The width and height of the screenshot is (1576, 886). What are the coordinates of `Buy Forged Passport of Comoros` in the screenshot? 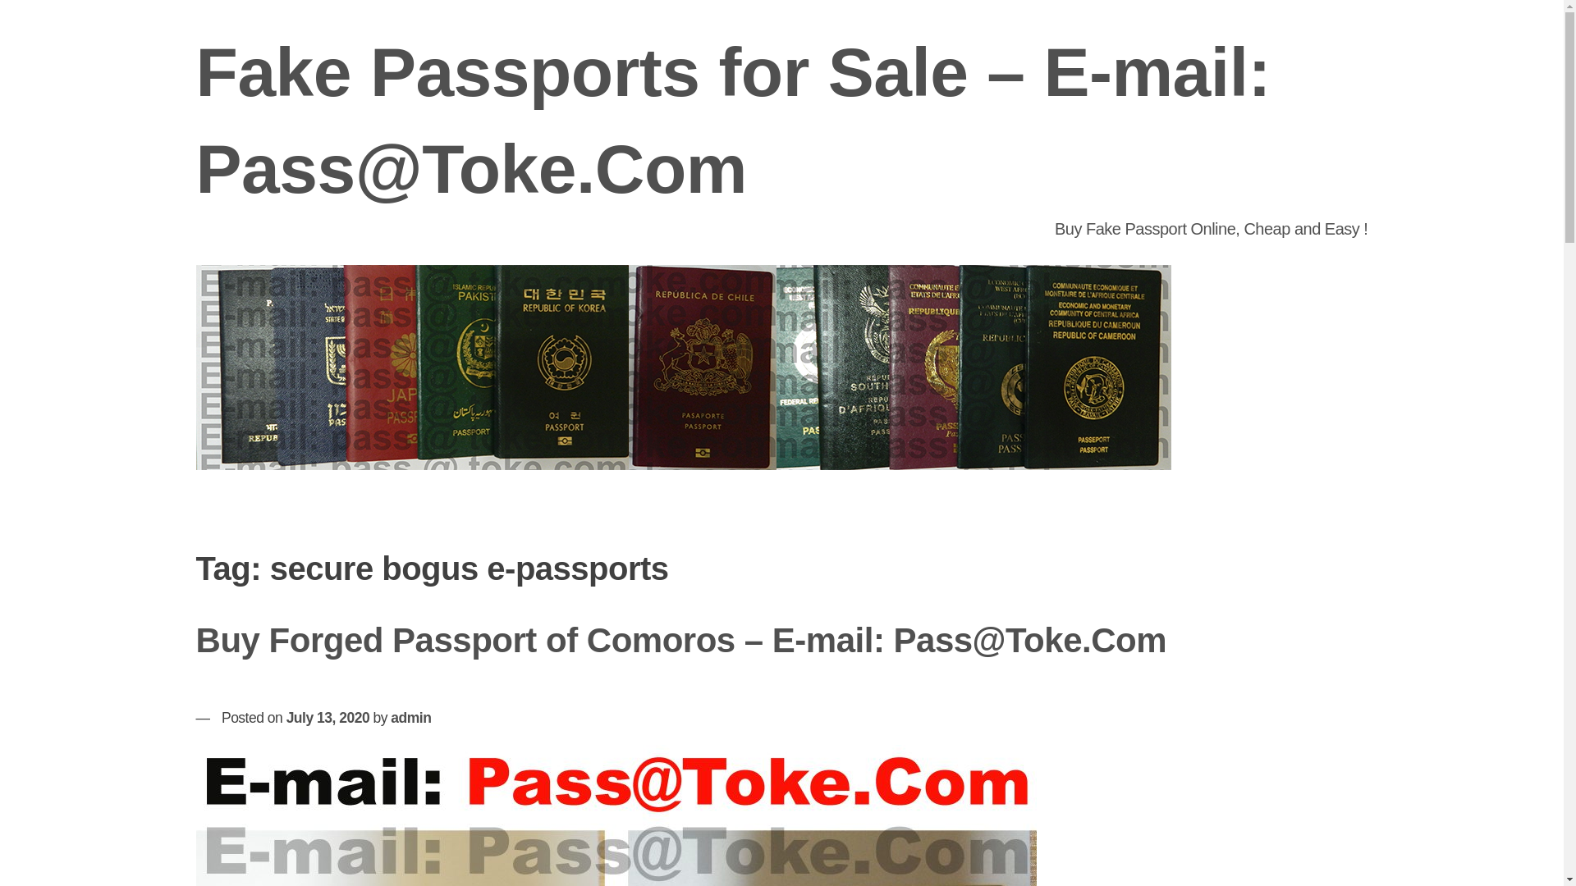 It's located at (616, 815).